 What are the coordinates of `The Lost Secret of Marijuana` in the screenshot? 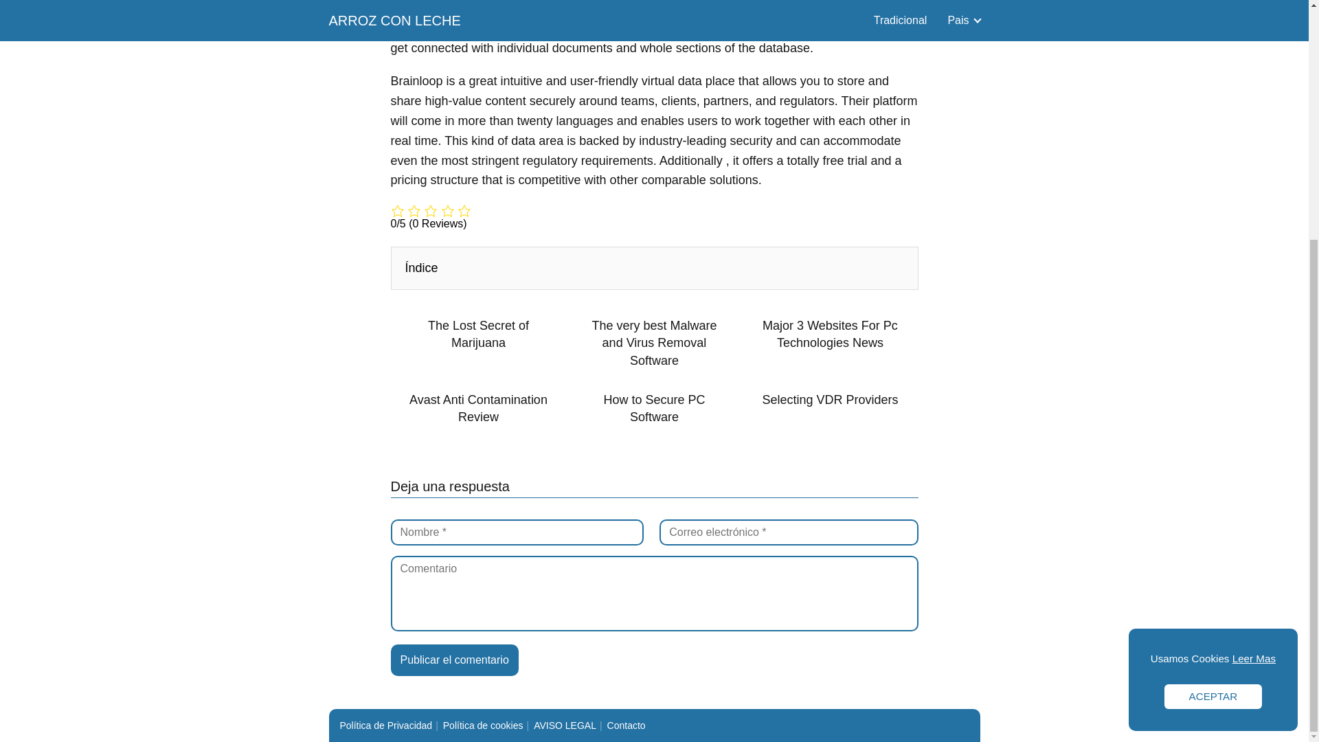 It's located at (478, 334).